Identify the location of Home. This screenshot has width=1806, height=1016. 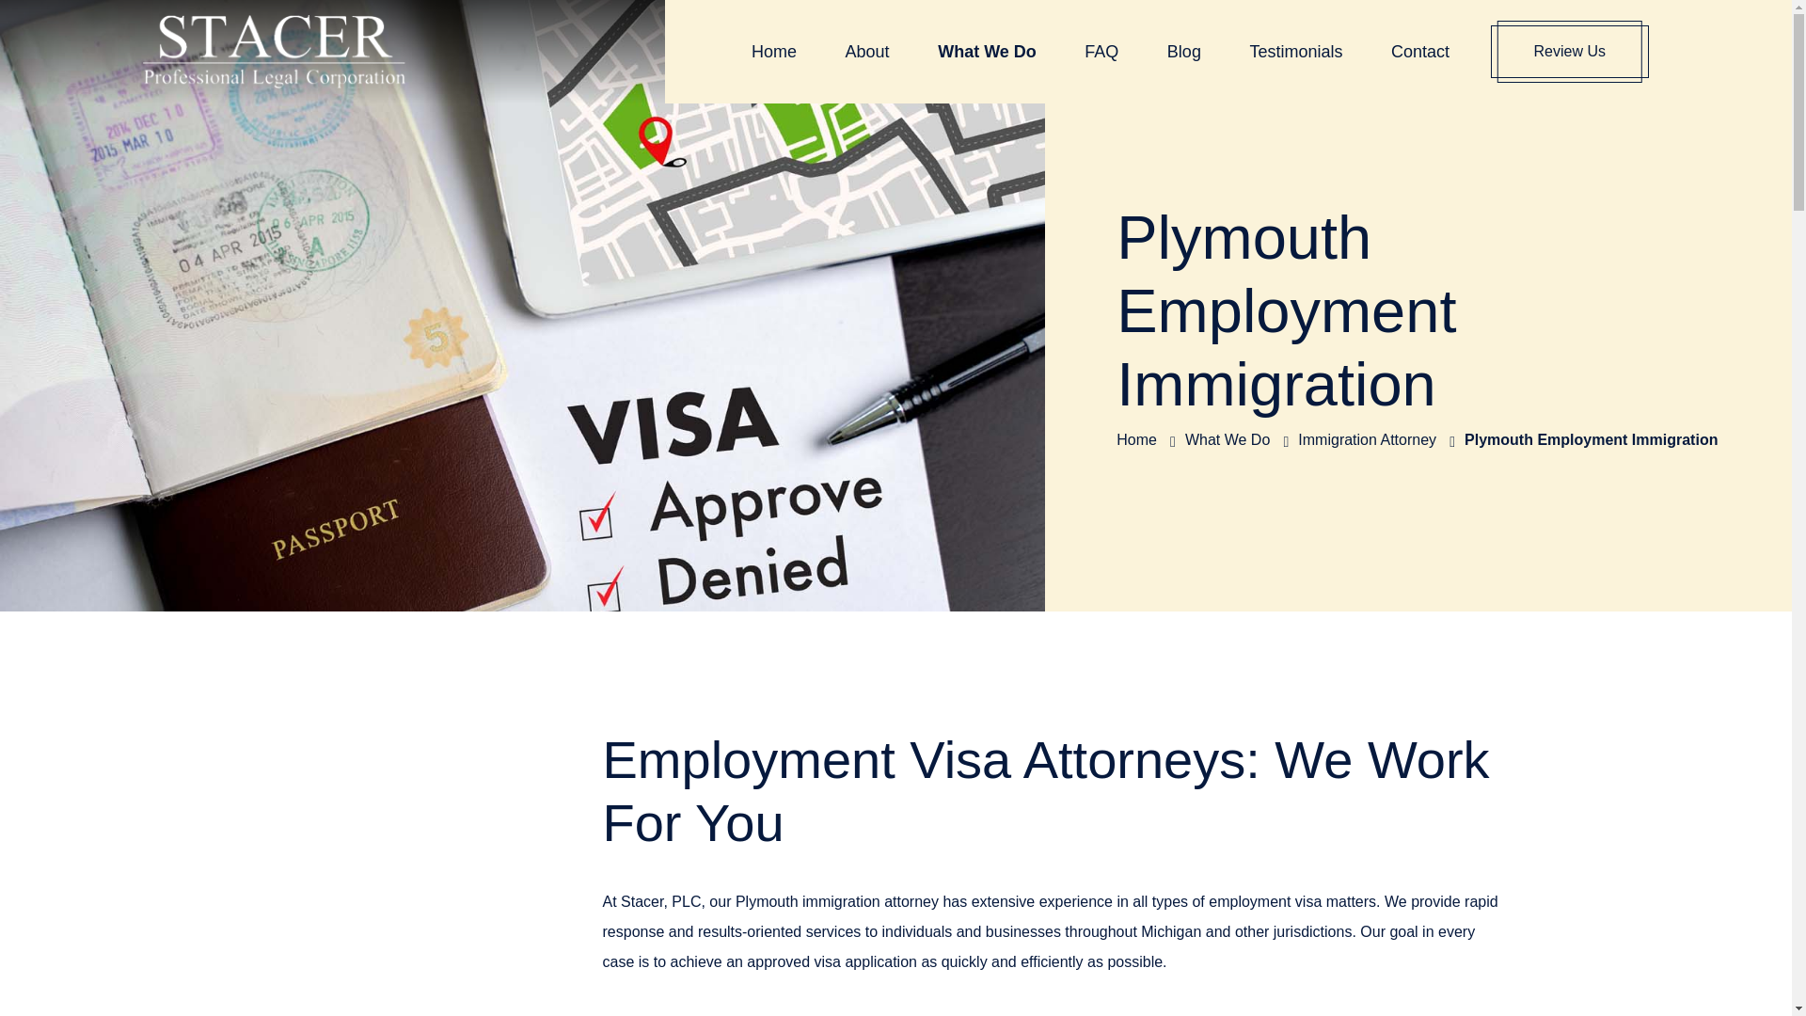
(773, 51).